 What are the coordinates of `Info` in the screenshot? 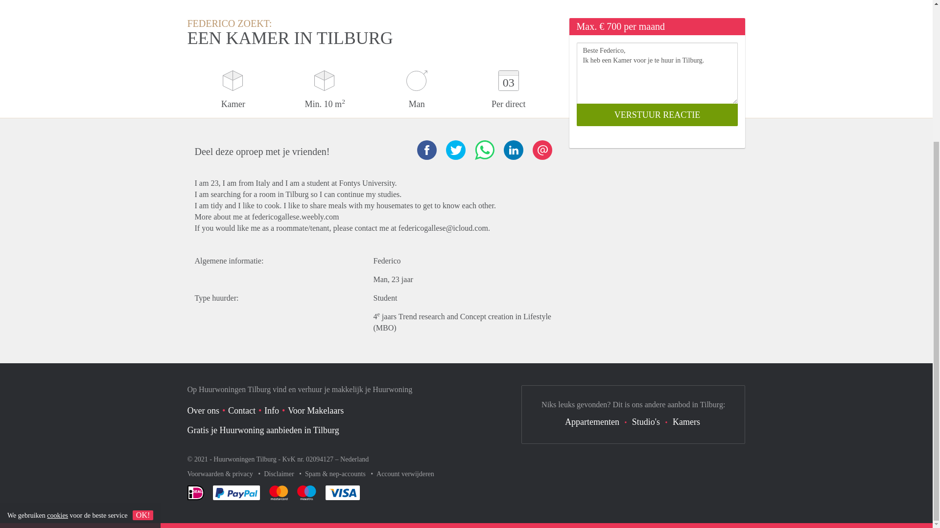 It's located at (271, 411).